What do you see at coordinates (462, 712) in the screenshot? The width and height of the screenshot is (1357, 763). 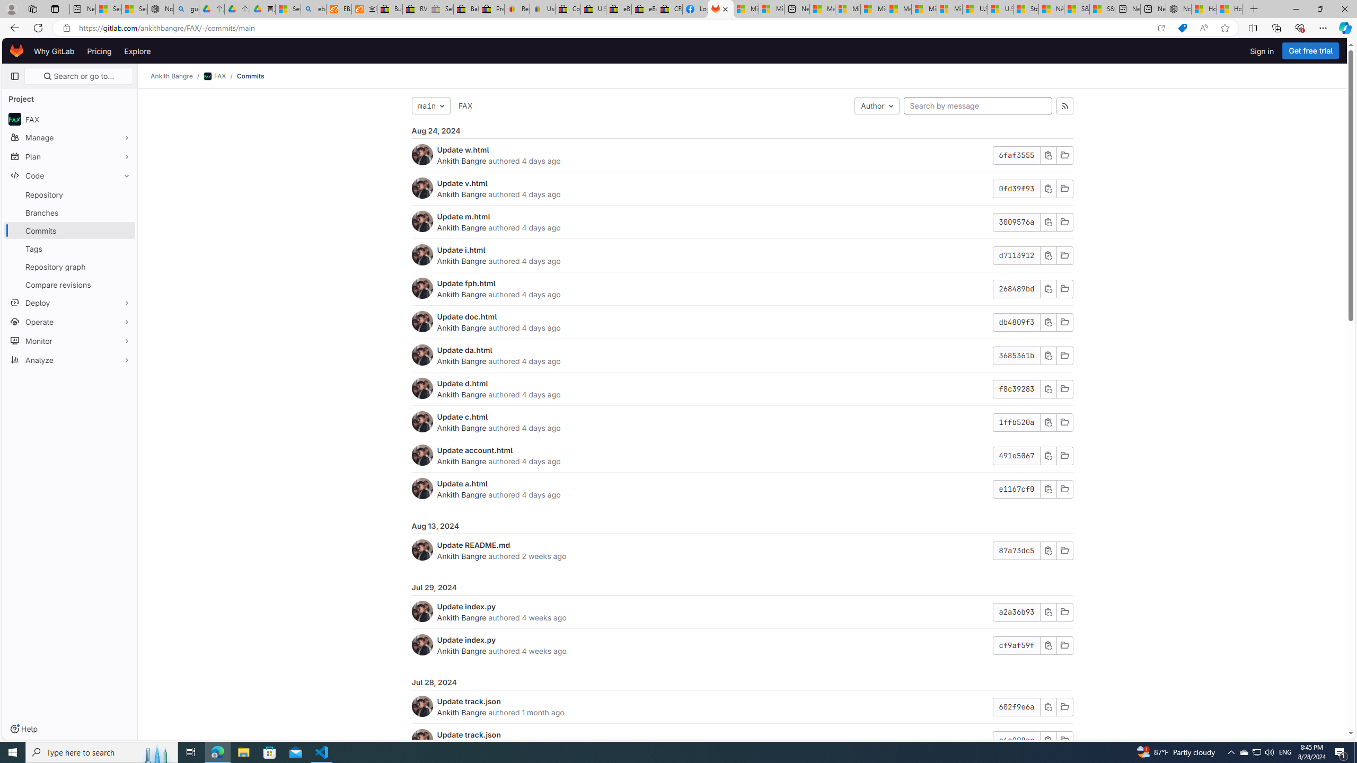 I see `Ankith Bangre` at bounding box center [462, 712].